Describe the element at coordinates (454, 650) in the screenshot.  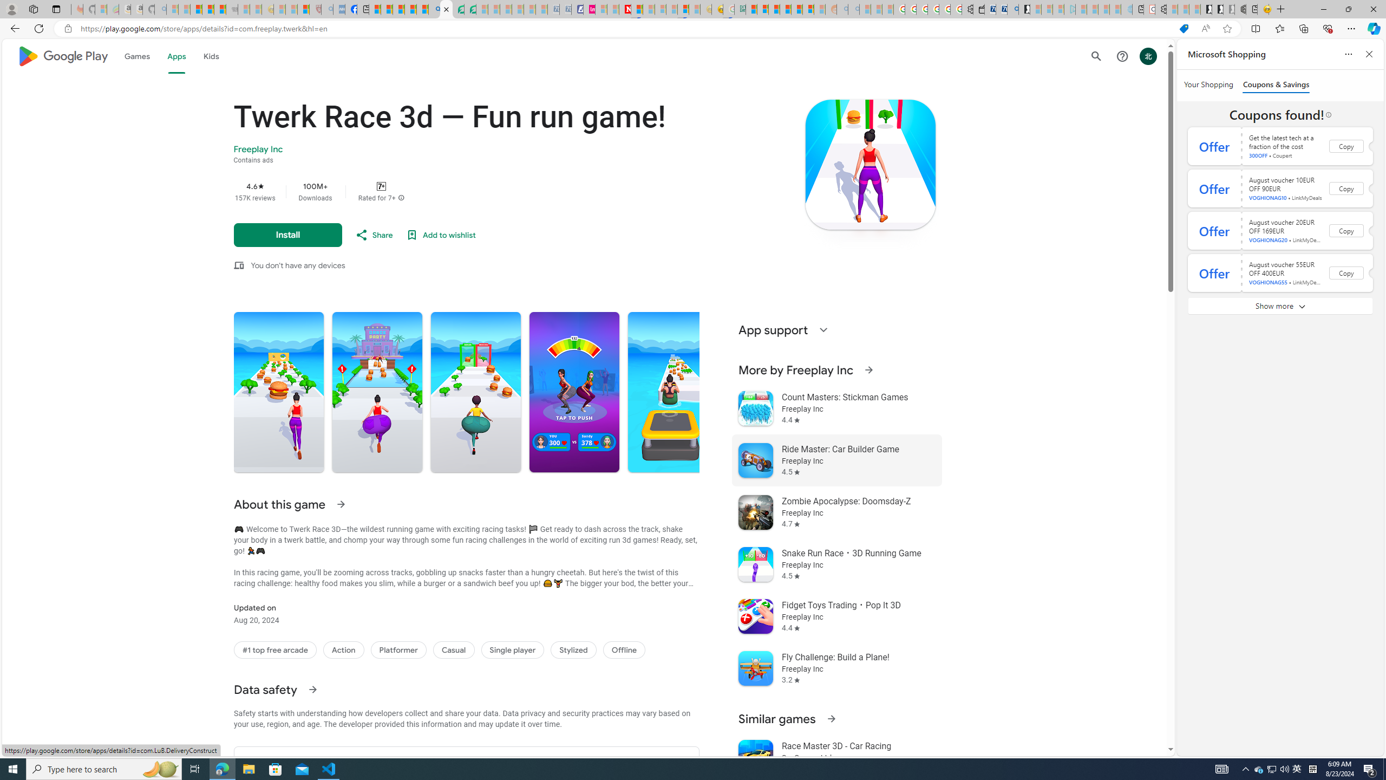
I see `Casual` at that location.